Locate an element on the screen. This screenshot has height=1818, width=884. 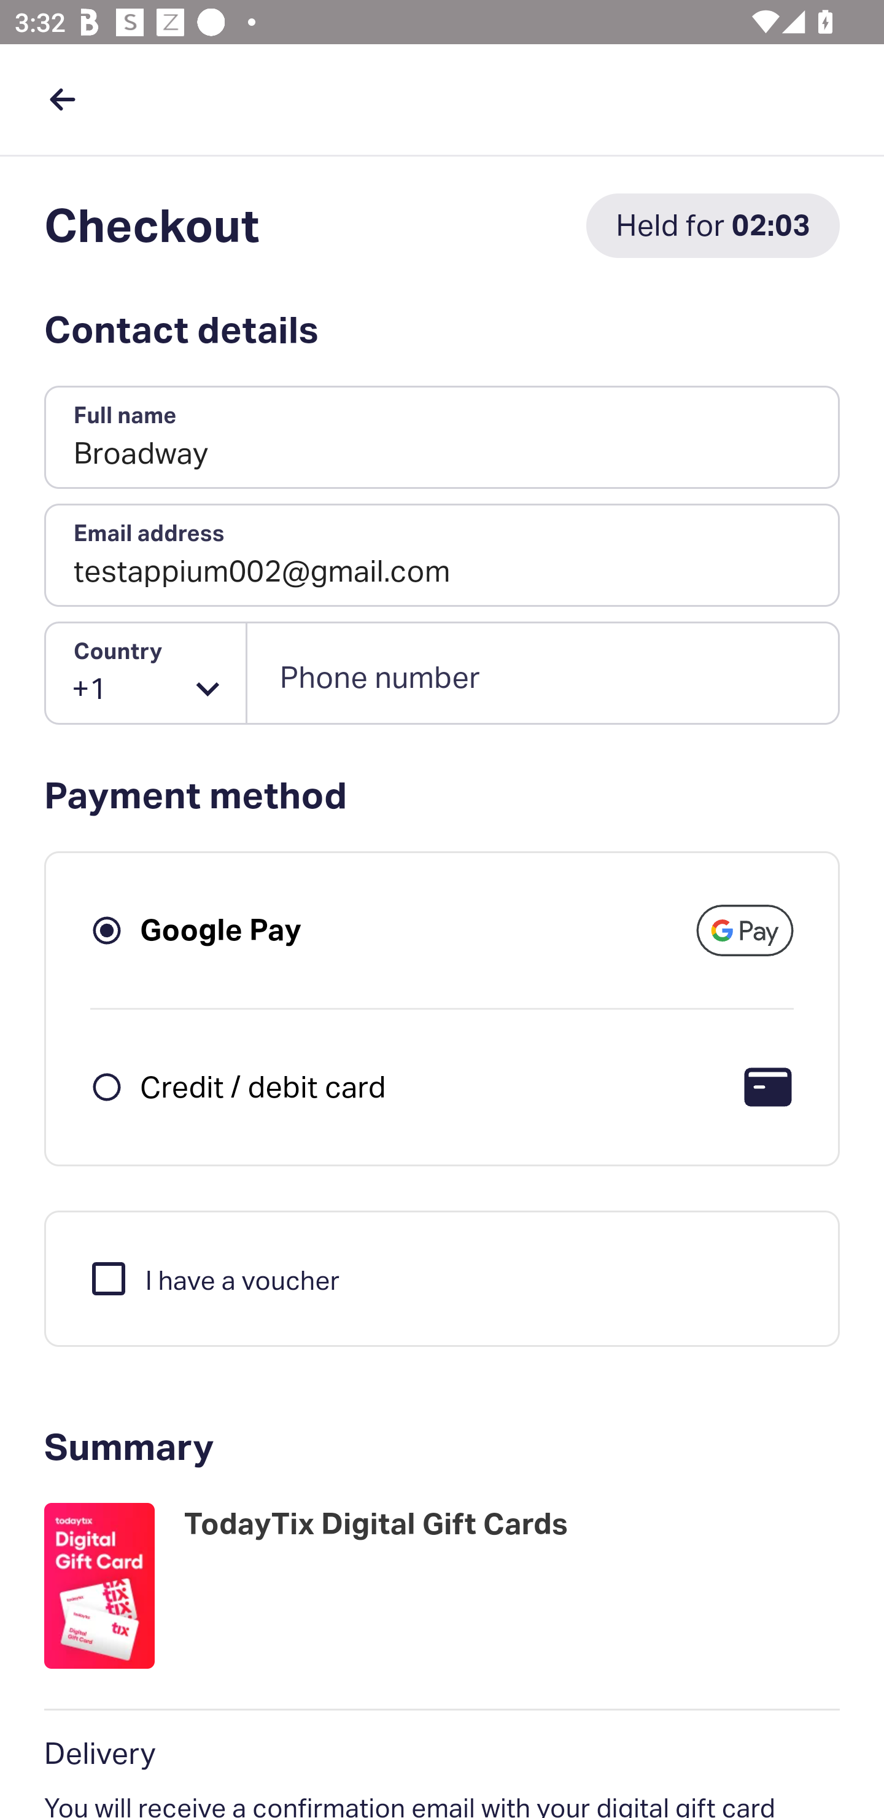
I have a voucher is located at coordinates (214, 1278).